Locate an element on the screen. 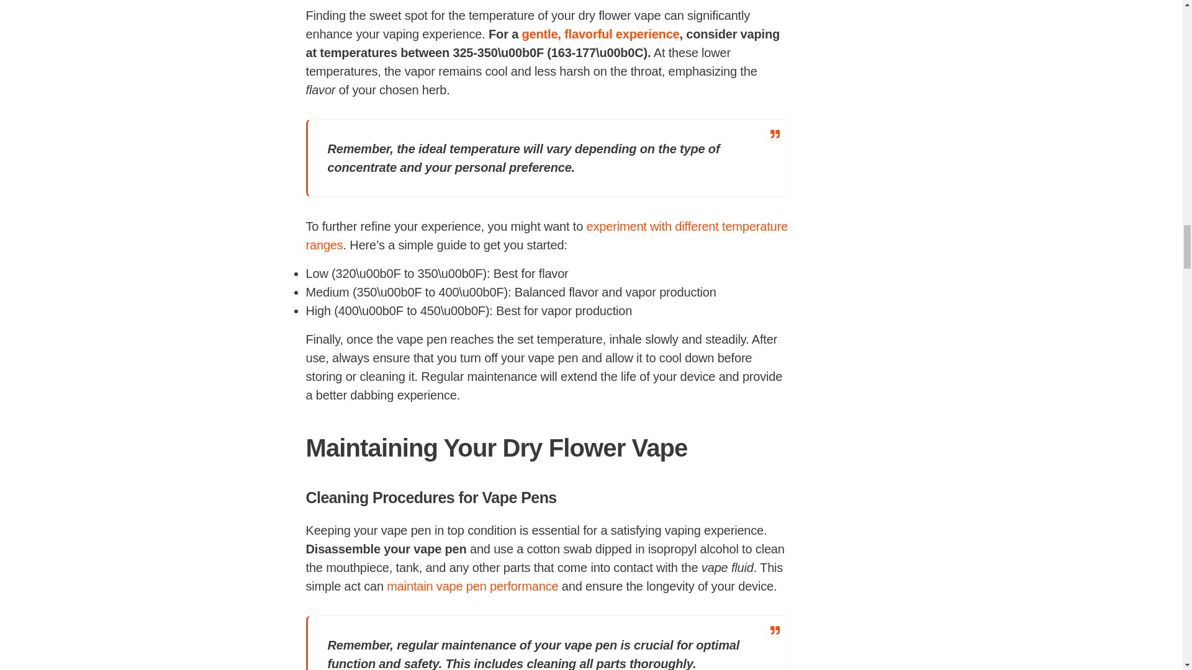 This screenshot has width=1192, height=670. gentle, flavorful experience is located at coordinates (600, 33).